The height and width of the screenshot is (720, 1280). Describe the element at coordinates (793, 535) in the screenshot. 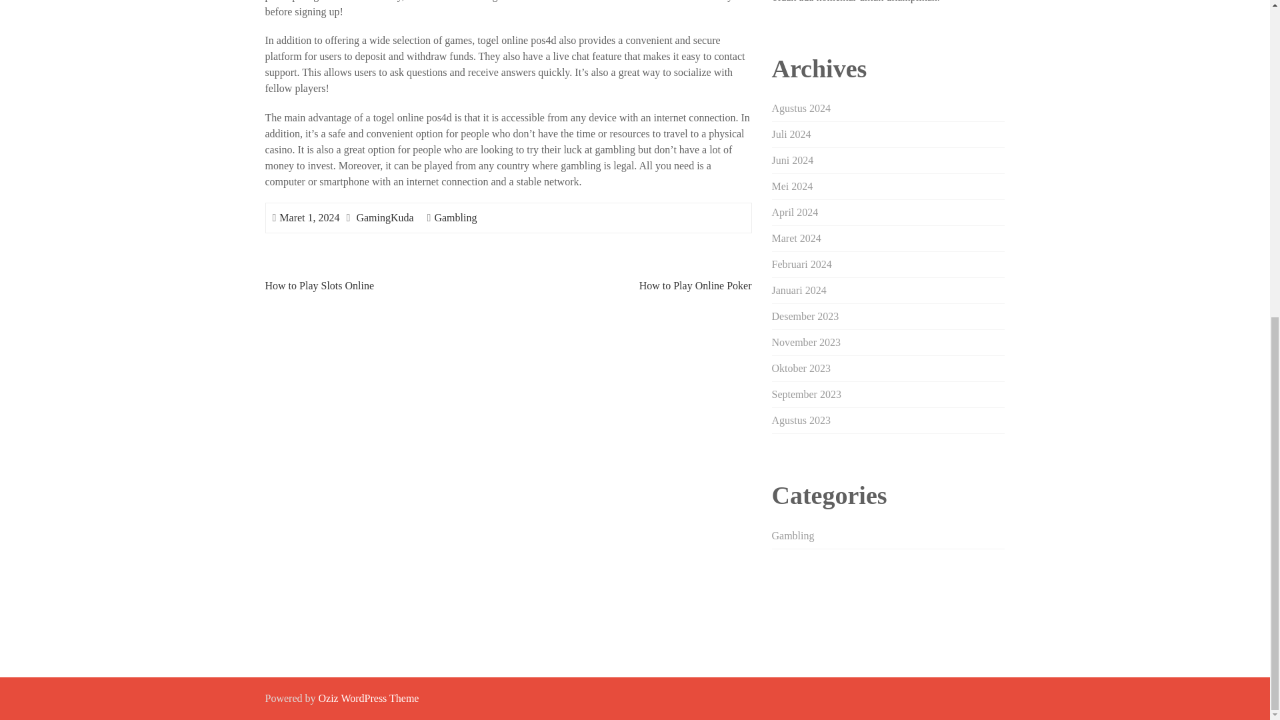

I see `Gambling` at that location.